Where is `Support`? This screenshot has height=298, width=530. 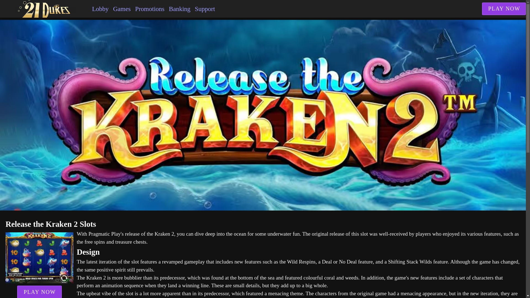 Support is located at coordinates (205, 9).